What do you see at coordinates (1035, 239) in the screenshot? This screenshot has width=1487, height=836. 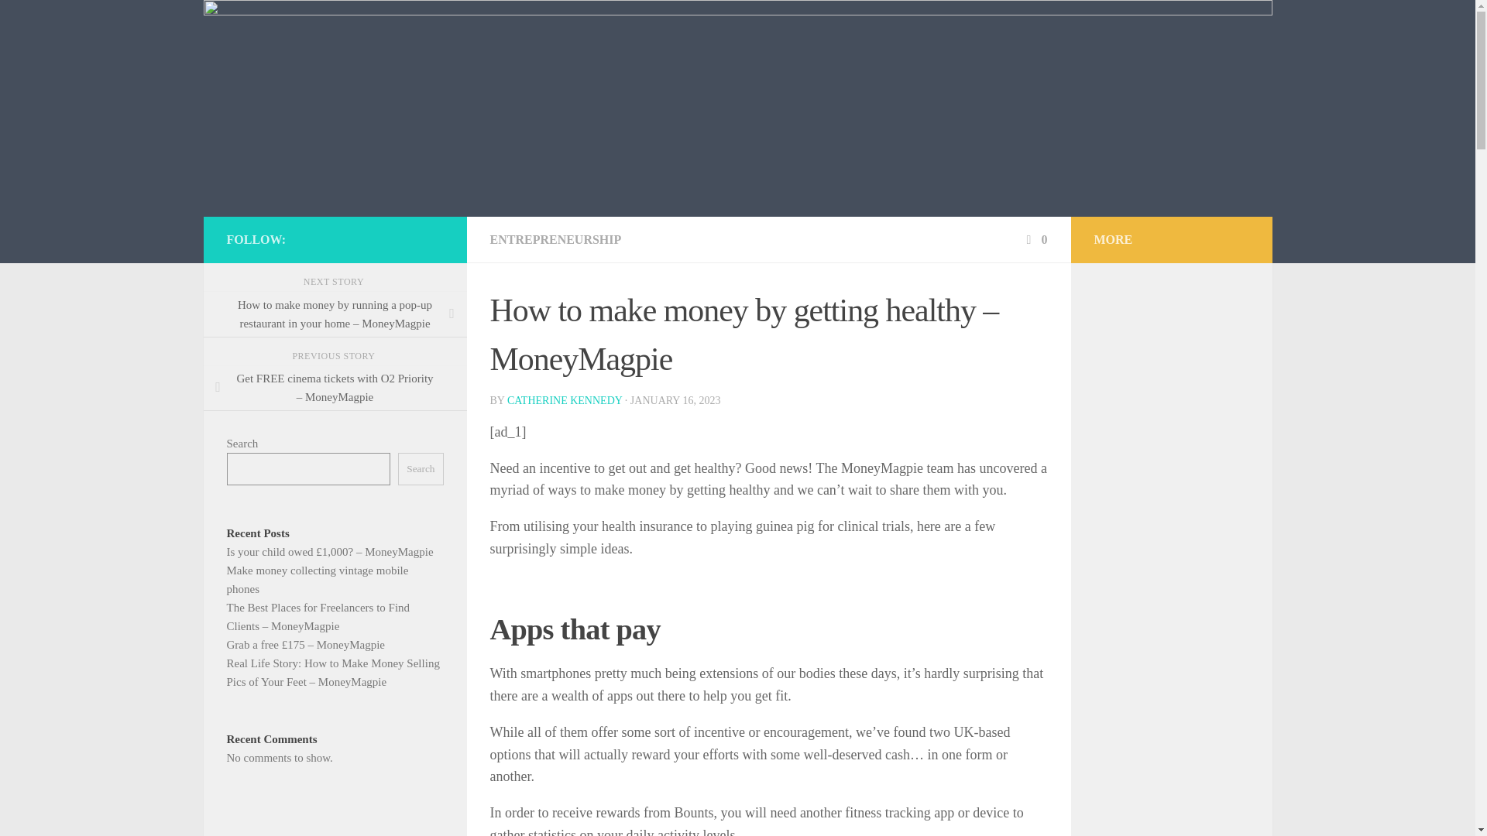 I see `0` at bounding box center [1035, 239].